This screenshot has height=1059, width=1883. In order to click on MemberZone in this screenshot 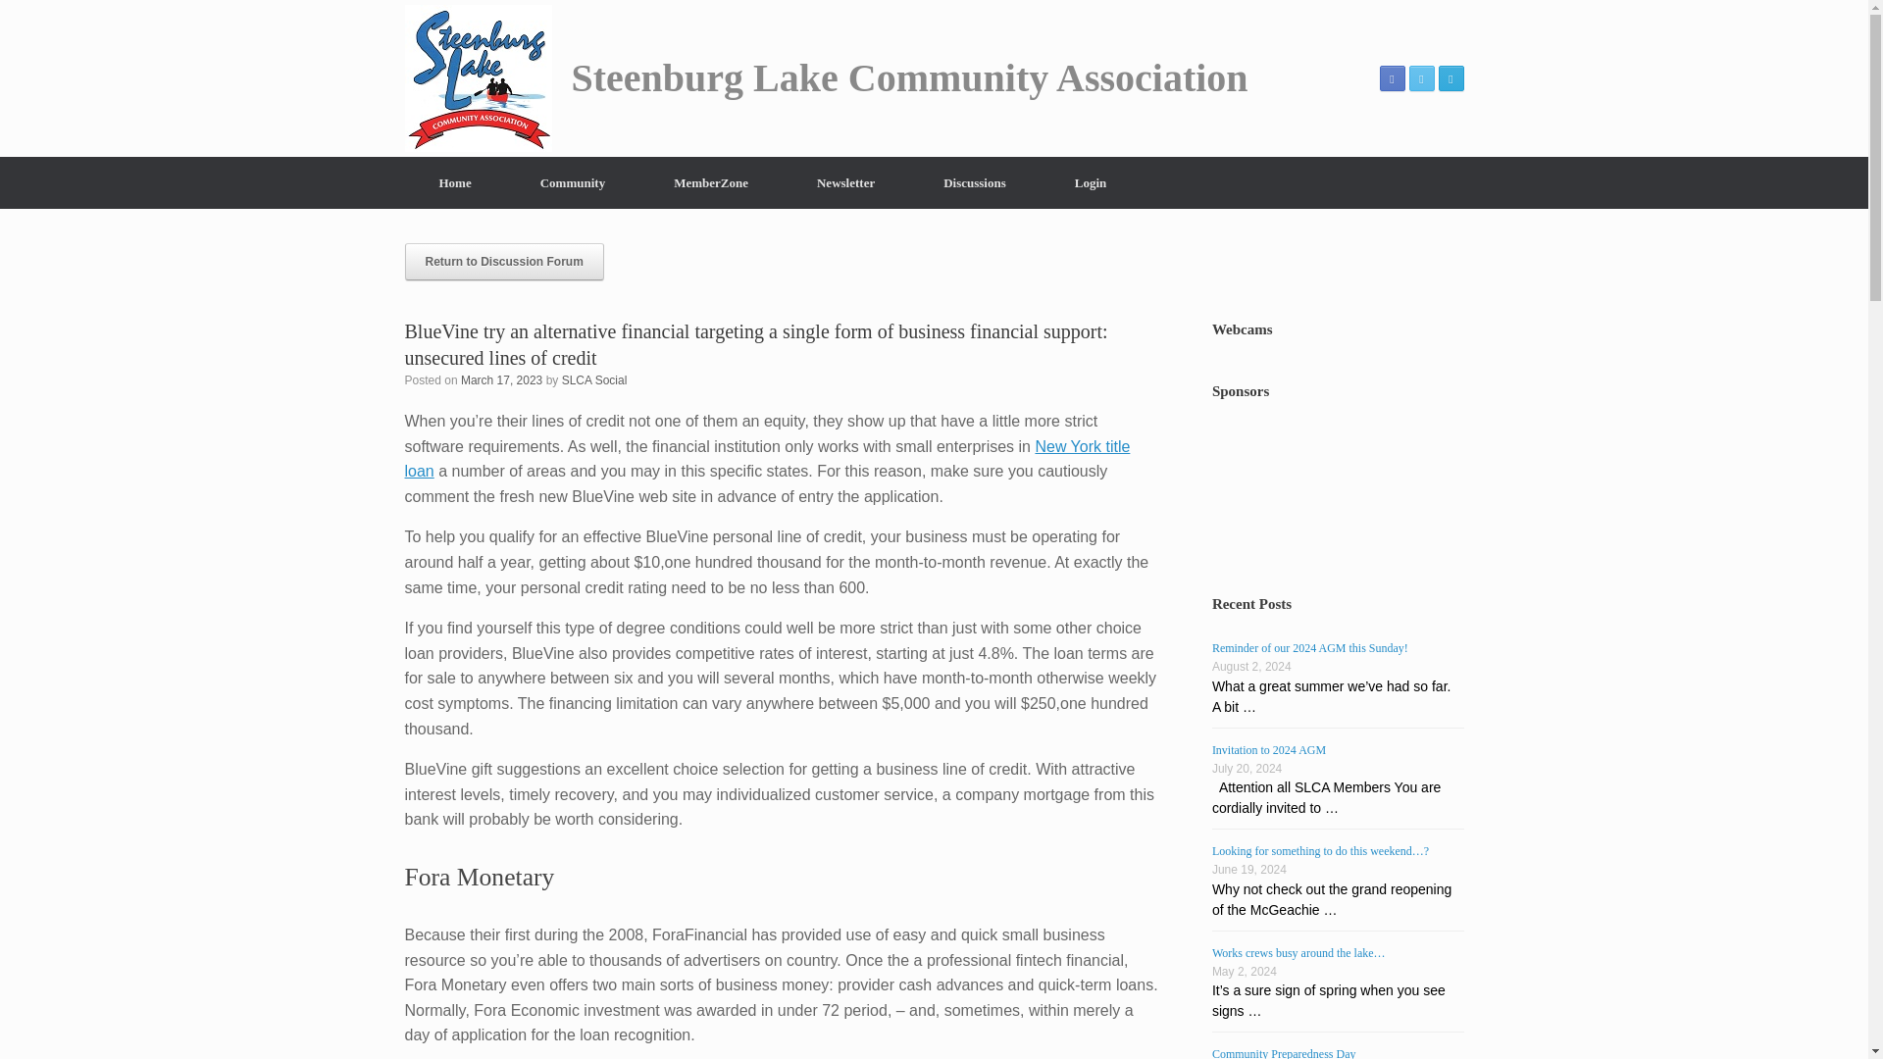, I will do `click(711, 182)`.